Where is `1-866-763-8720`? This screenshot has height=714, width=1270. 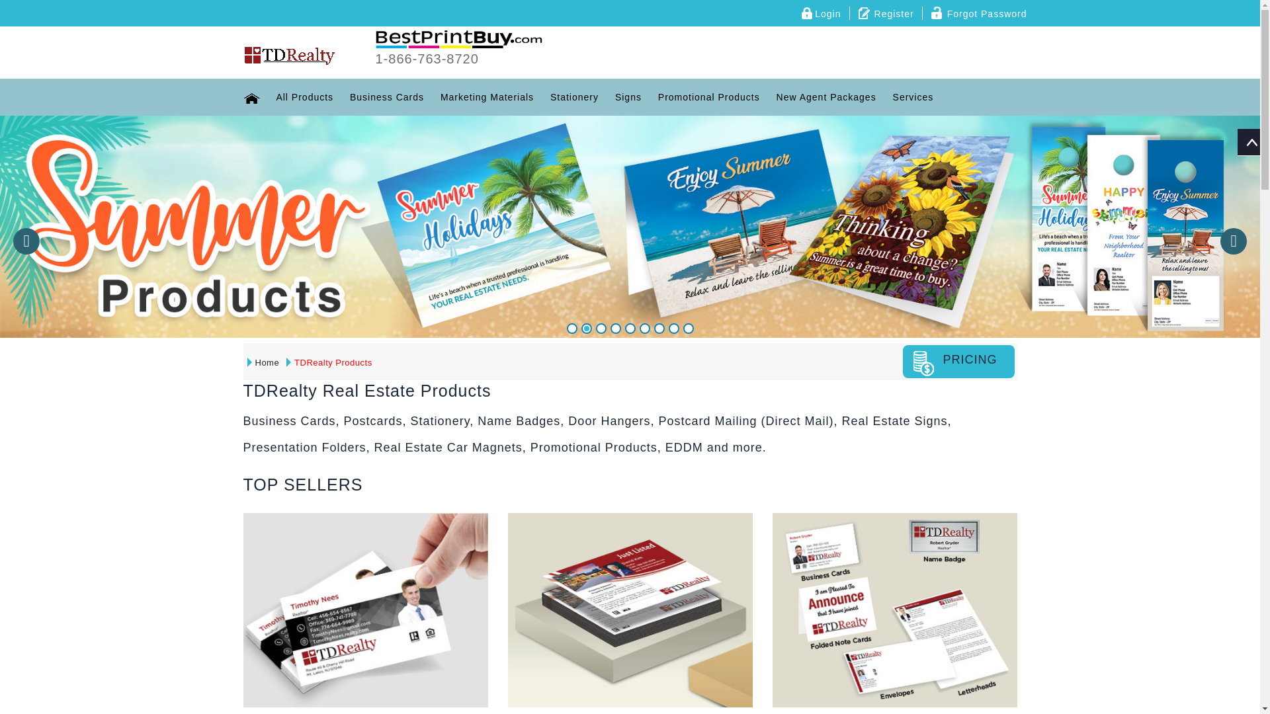 1-866-763-8720 is located at coordinates (427, 59).